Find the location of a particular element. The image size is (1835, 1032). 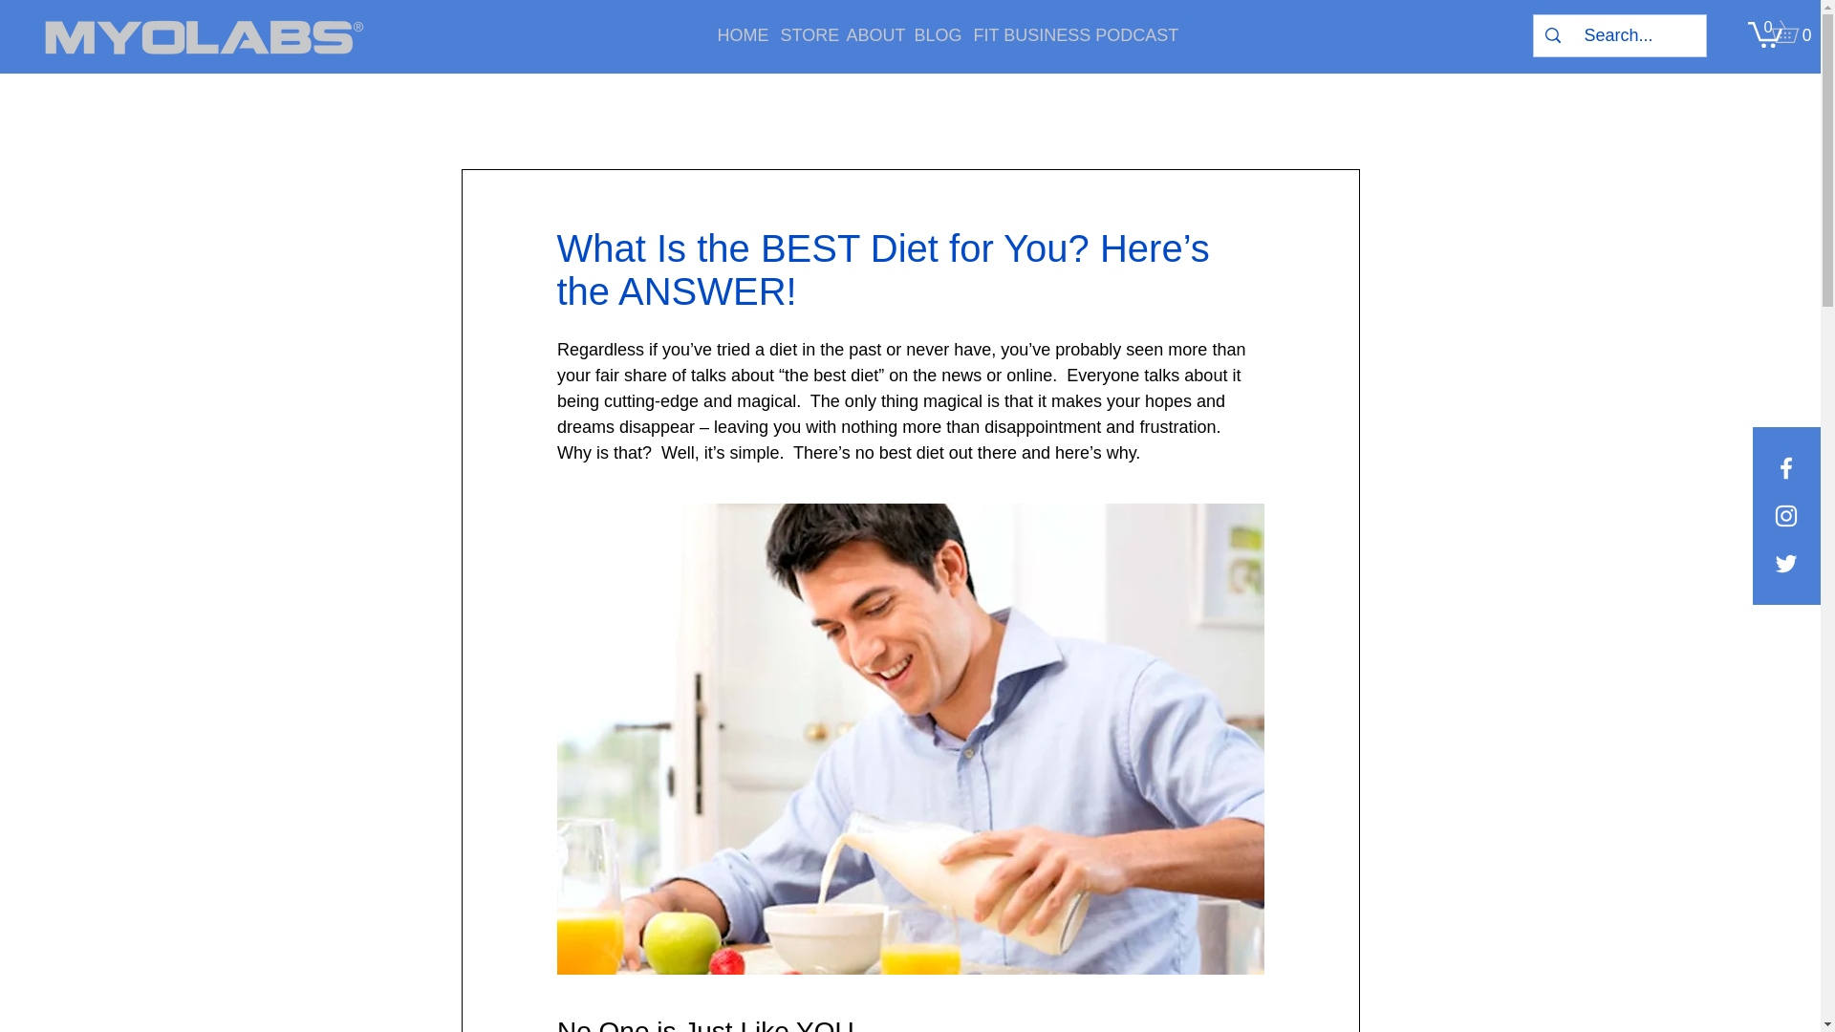

BLOG is located at coordinates (930, 34).